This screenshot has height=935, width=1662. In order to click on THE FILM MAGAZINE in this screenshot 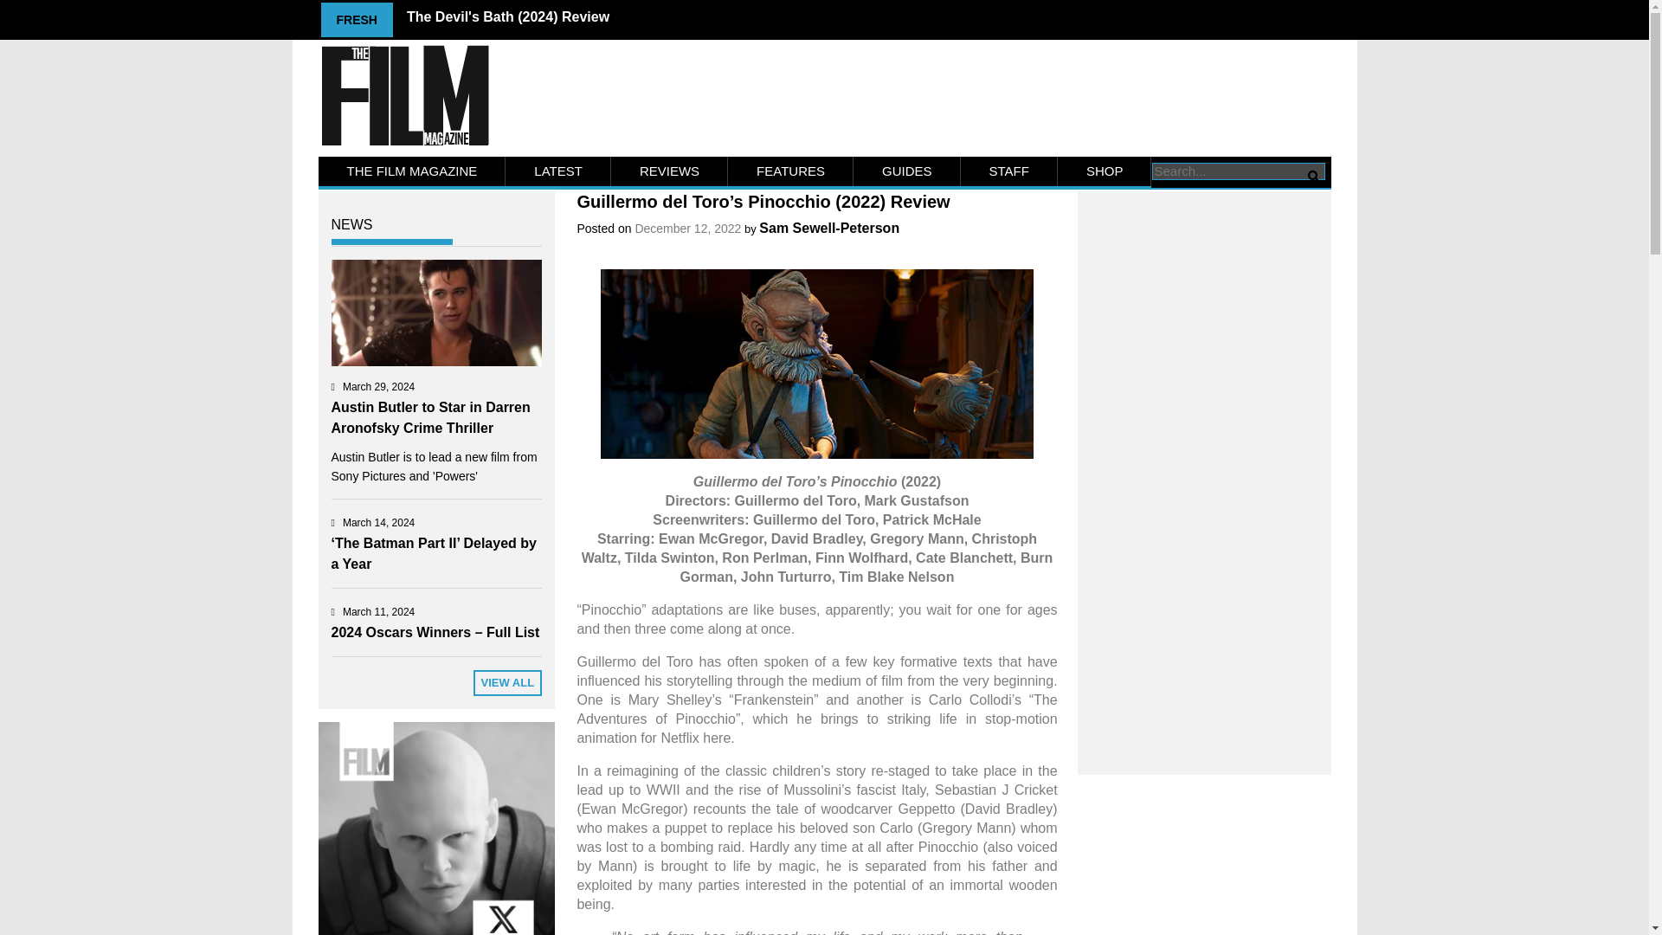, I will do `click(412, 171)`.